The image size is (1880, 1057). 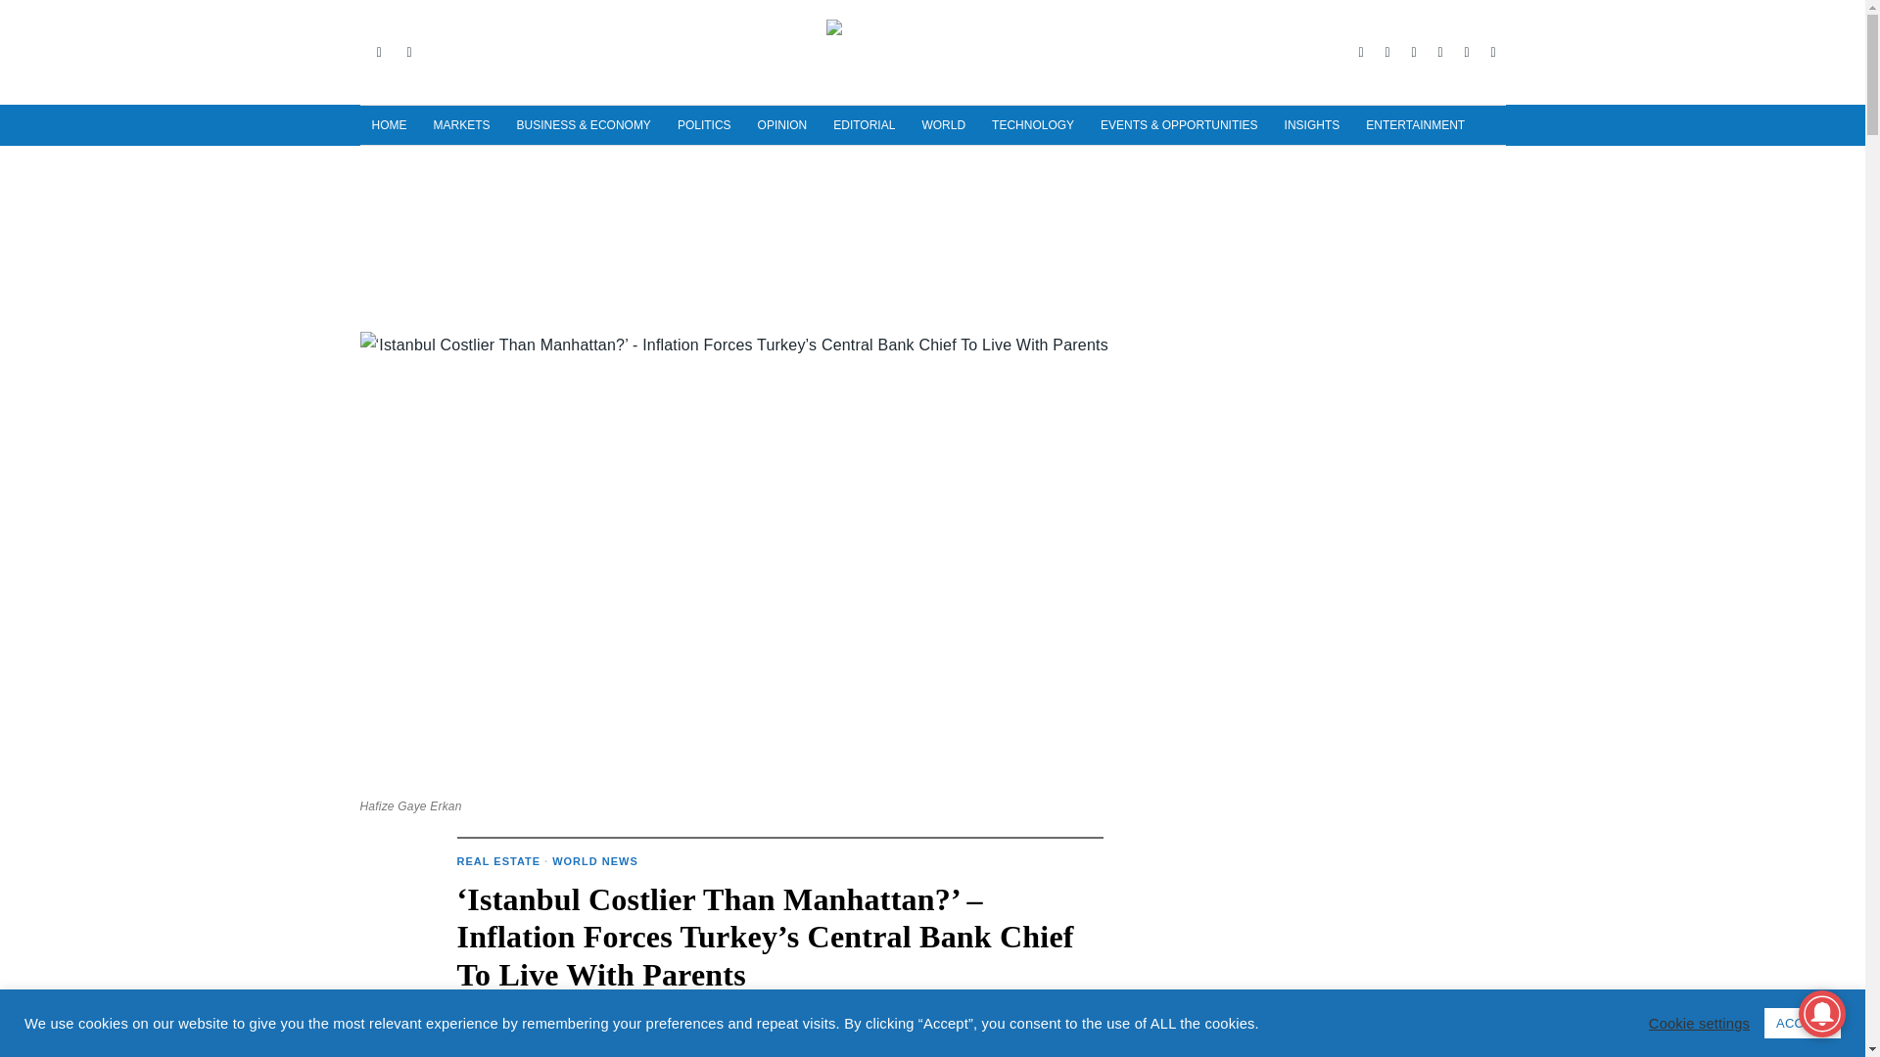 I want to click on MARKETS, so click(x=462, y=125).